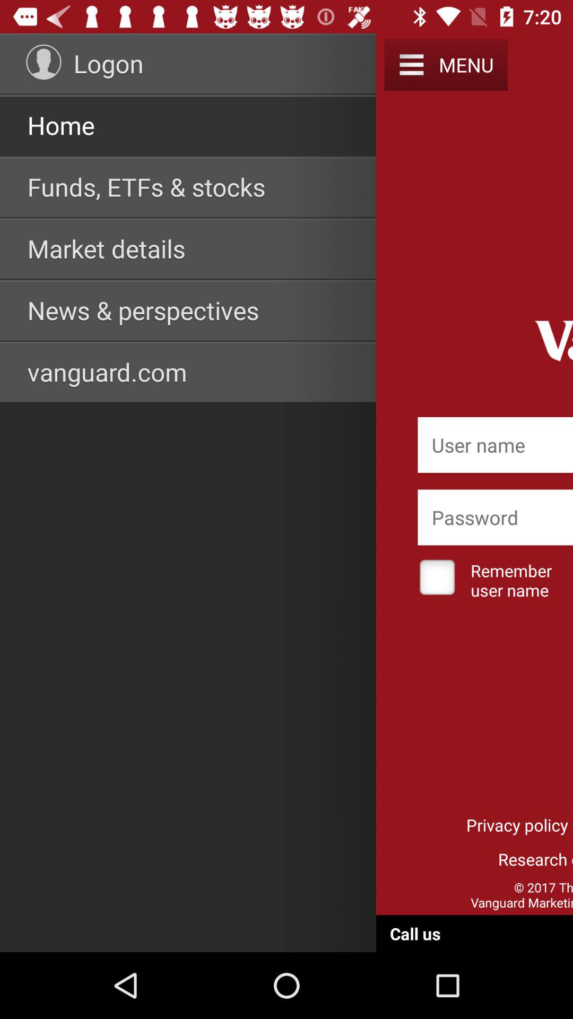 Image resolution: width=573 pixels, height=1019 pixels. Describe the element at coordinates (437, 578) in the screenshot. I see `select check box which is before remember user name` at that location.